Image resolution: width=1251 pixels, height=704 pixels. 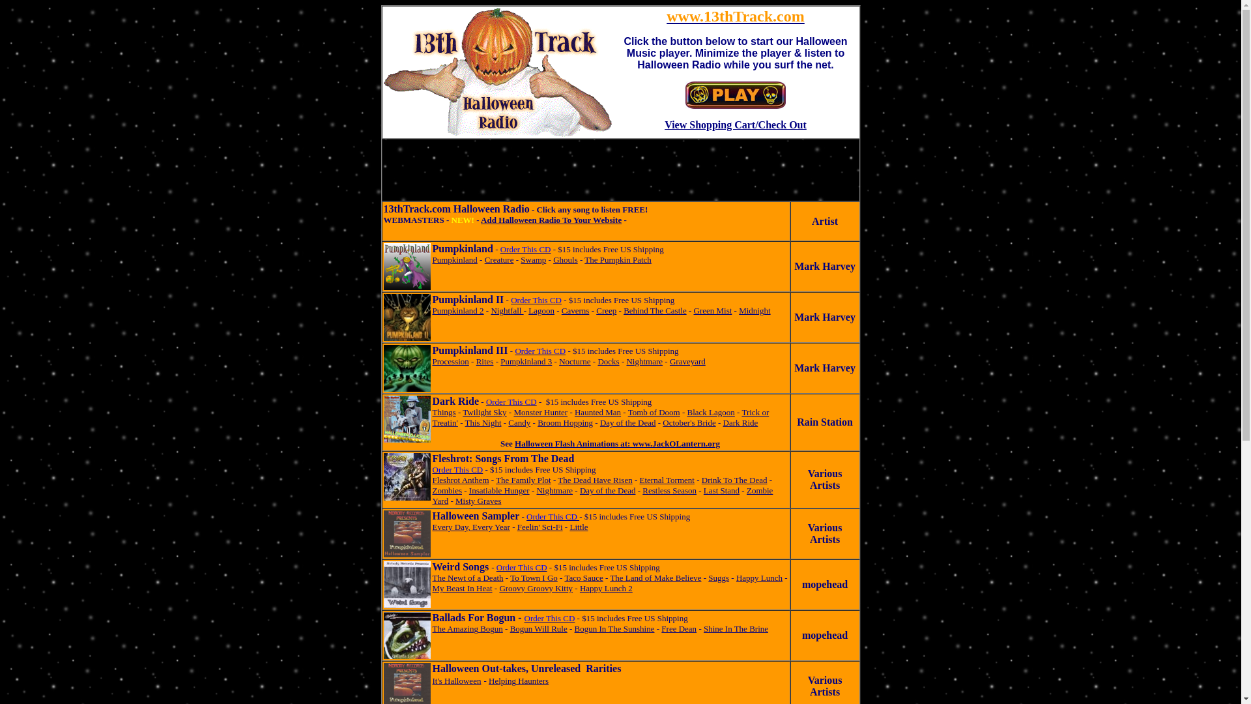 What do you see at coordinates (461, 480) in the screenshot?
I see `Fleshrot Anthem` at bounding box center [461, 480].